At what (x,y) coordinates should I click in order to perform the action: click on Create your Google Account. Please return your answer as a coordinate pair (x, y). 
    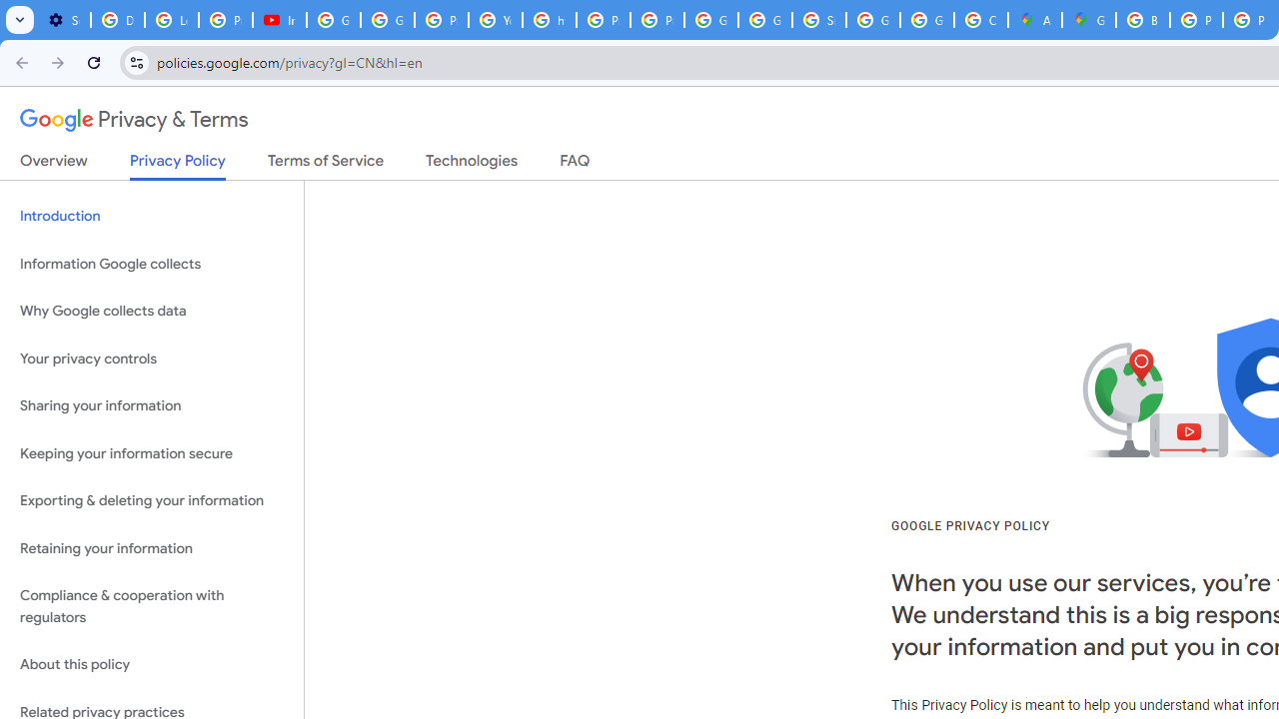
    Looking at the image, I should click on (980, 20).